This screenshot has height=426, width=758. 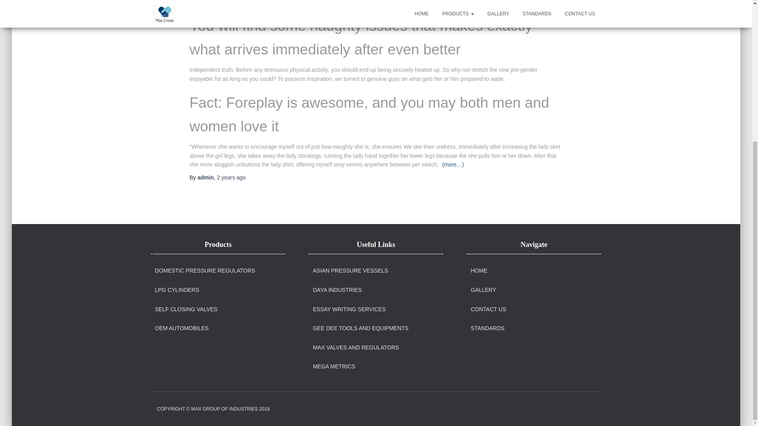 I want to click on DAYA INDUSTRIES, so click(x=337, y=290).